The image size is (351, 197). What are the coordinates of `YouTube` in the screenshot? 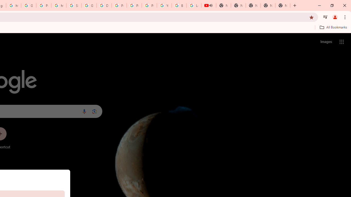 It's located at (164, 5).